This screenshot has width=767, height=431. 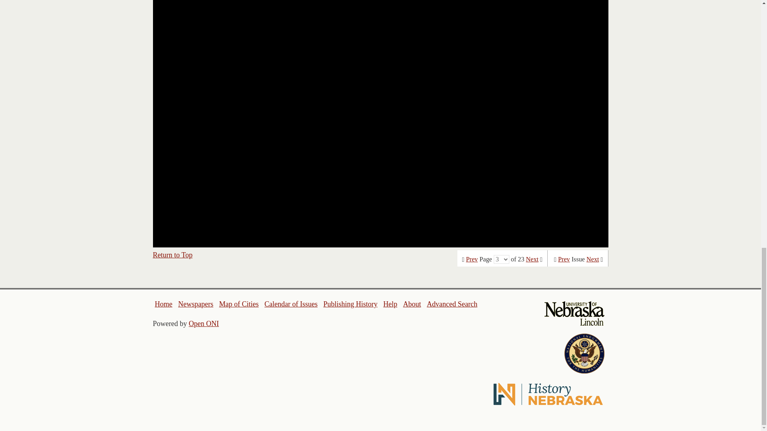 What do you see at coordinates (472, 259) in the screenshot?
I see `Prev` at bounding box center [472, 259].